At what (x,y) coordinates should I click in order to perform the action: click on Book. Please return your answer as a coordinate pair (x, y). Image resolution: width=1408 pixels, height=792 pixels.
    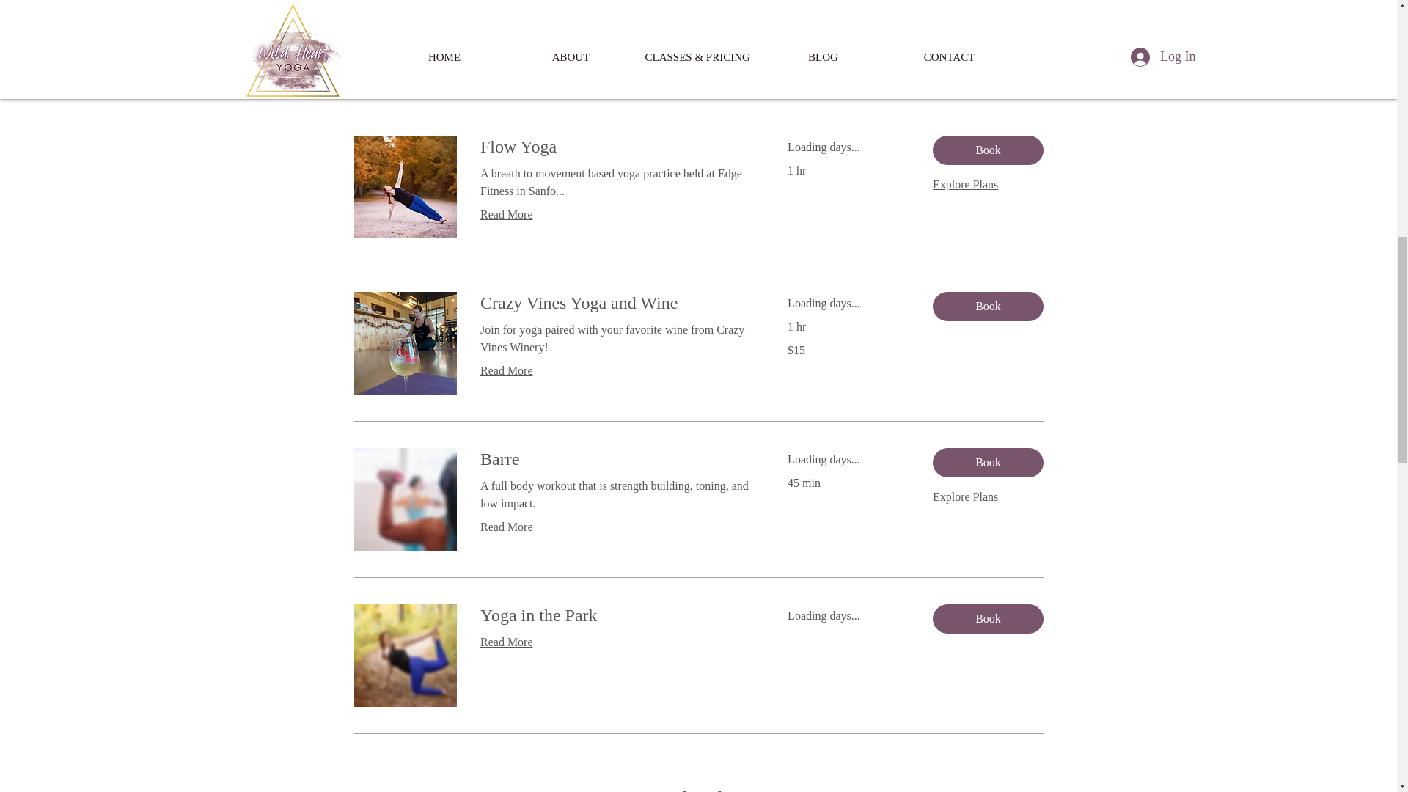
    Looking at the image, I should click on (987, 150).